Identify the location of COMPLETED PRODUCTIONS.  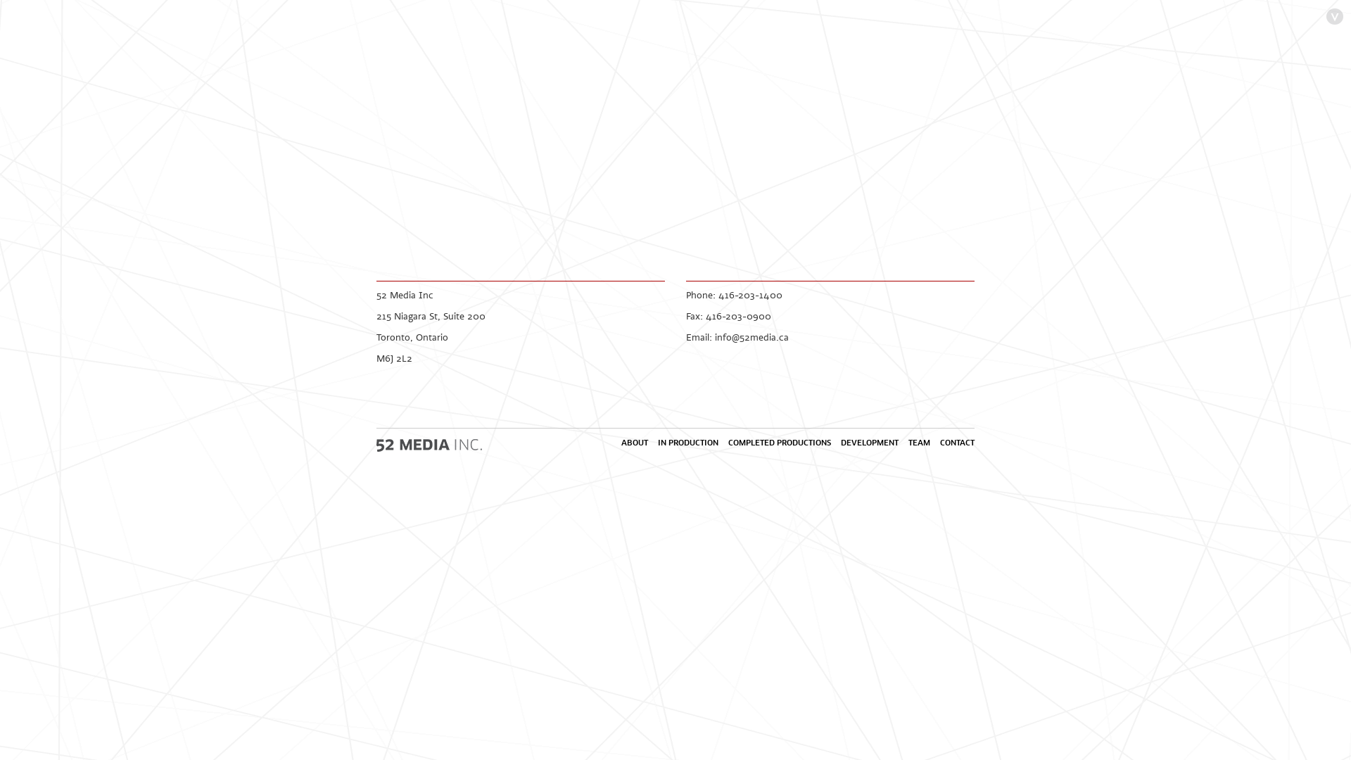
(780, 443).